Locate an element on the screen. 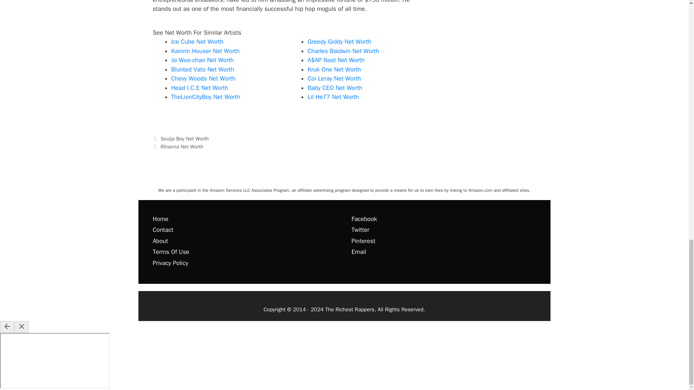 The width and height of the screenshot is (694, 390). Greedy Giddy Net Worth is located at coordinates (339, 42).